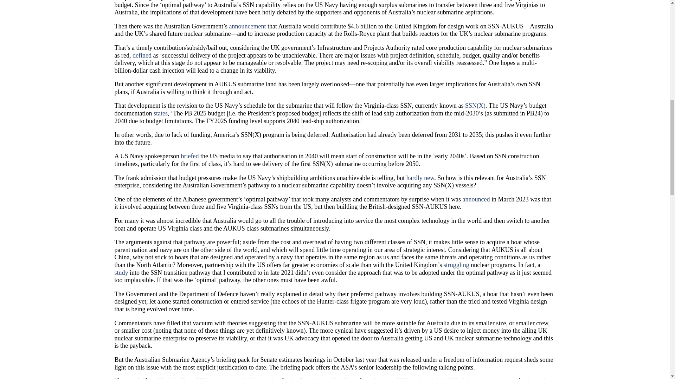  I want to click on hardly new, so click(420, 178).